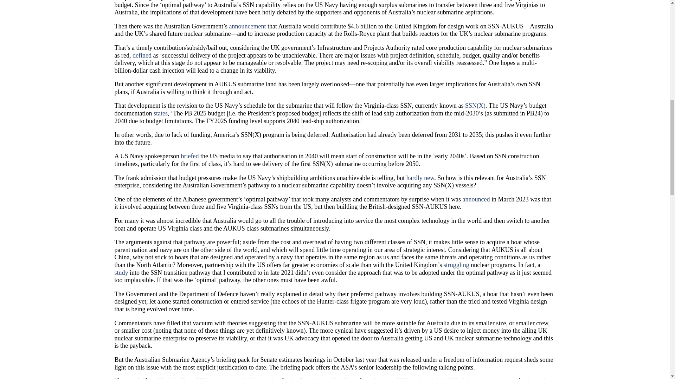  I want to click on hardly new, so click(420, 178).